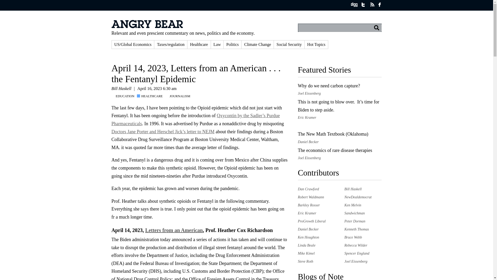  I want to click on Hot Topics, so click(316, 44).